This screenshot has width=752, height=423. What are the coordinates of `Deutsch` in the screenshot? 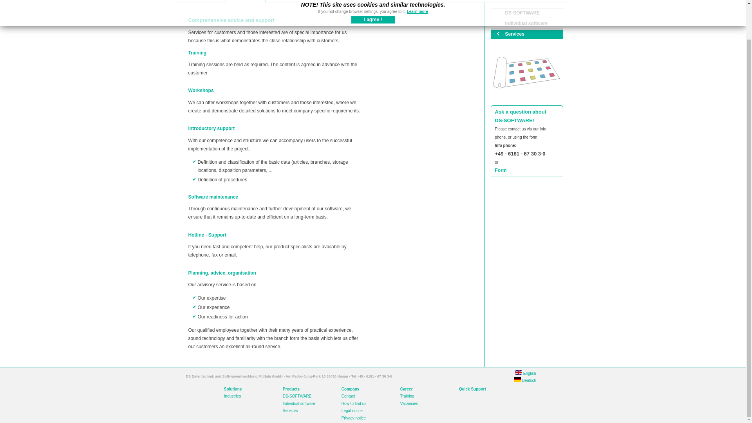 It's located at (525, 380).